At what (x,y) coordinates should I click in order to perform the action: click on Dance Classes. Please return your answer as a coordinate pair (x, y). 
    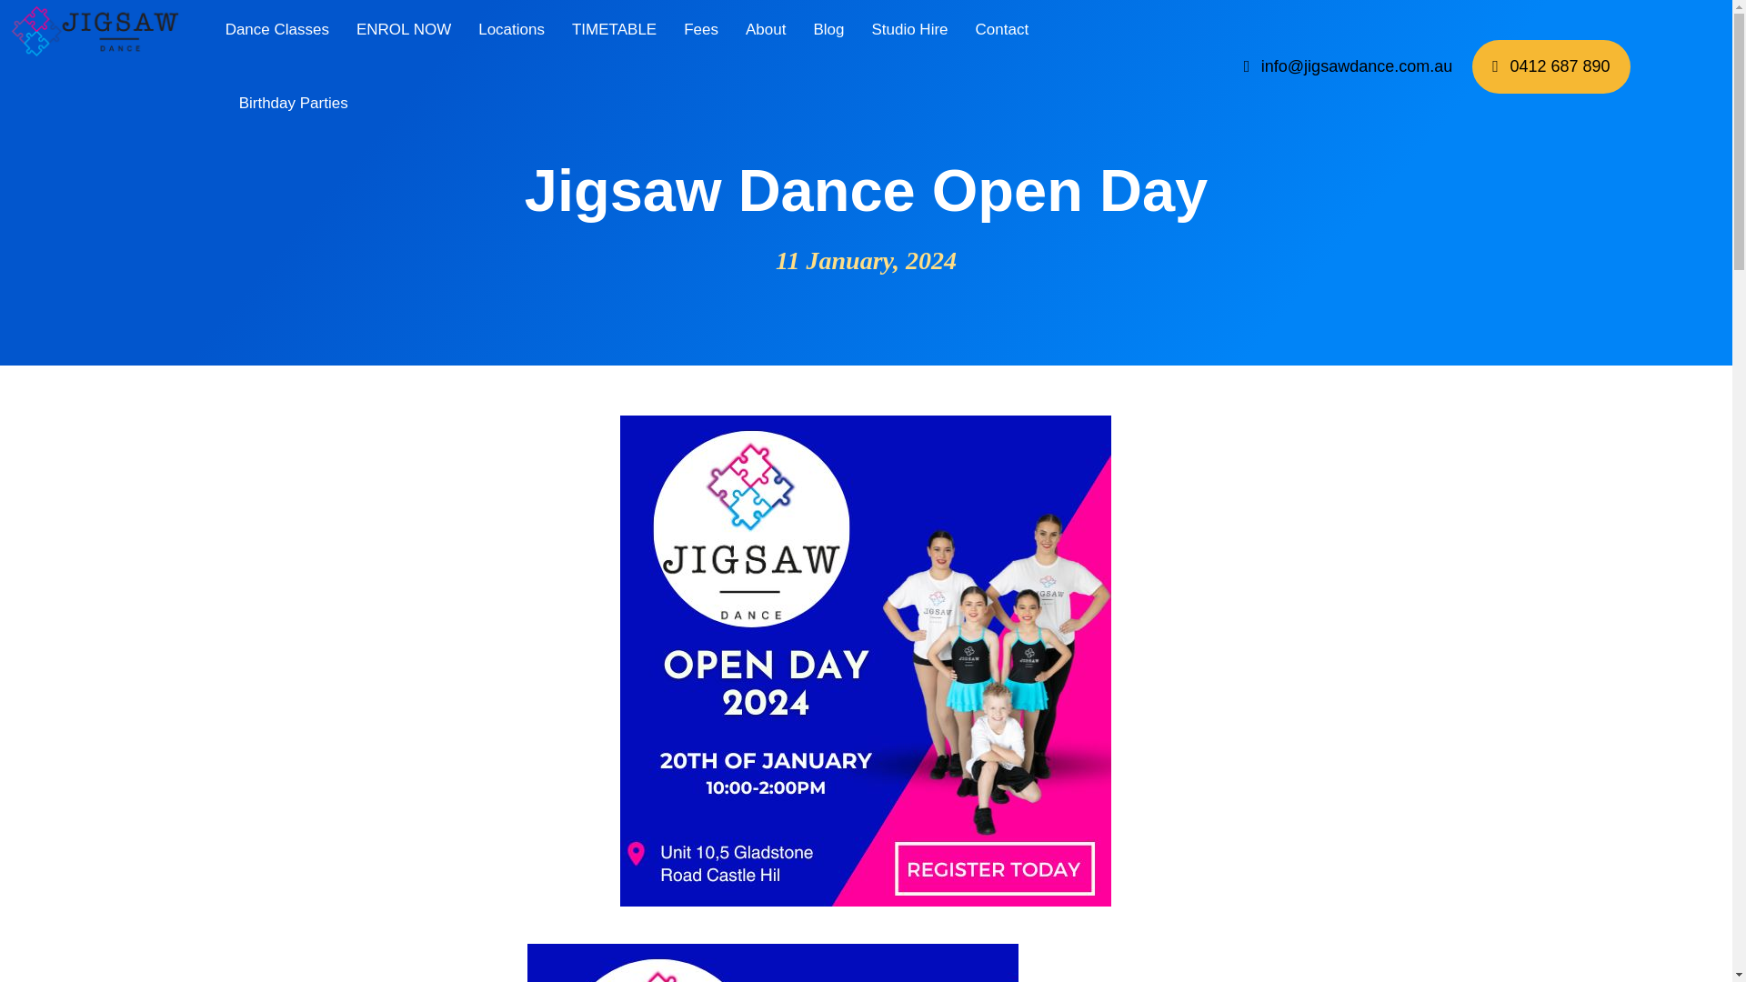
    Looking at the image, I should click on (276, 35).